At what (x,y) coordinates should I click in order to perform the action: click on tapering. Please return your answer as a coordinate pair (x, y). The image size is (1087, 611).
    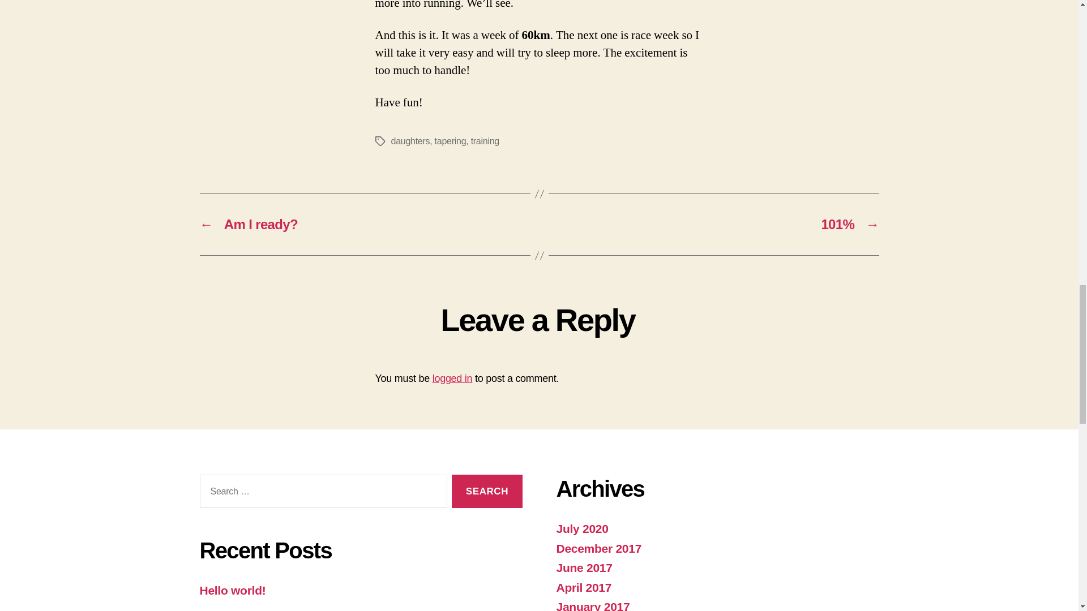
    Looking at the image, I should click on (451, 141).